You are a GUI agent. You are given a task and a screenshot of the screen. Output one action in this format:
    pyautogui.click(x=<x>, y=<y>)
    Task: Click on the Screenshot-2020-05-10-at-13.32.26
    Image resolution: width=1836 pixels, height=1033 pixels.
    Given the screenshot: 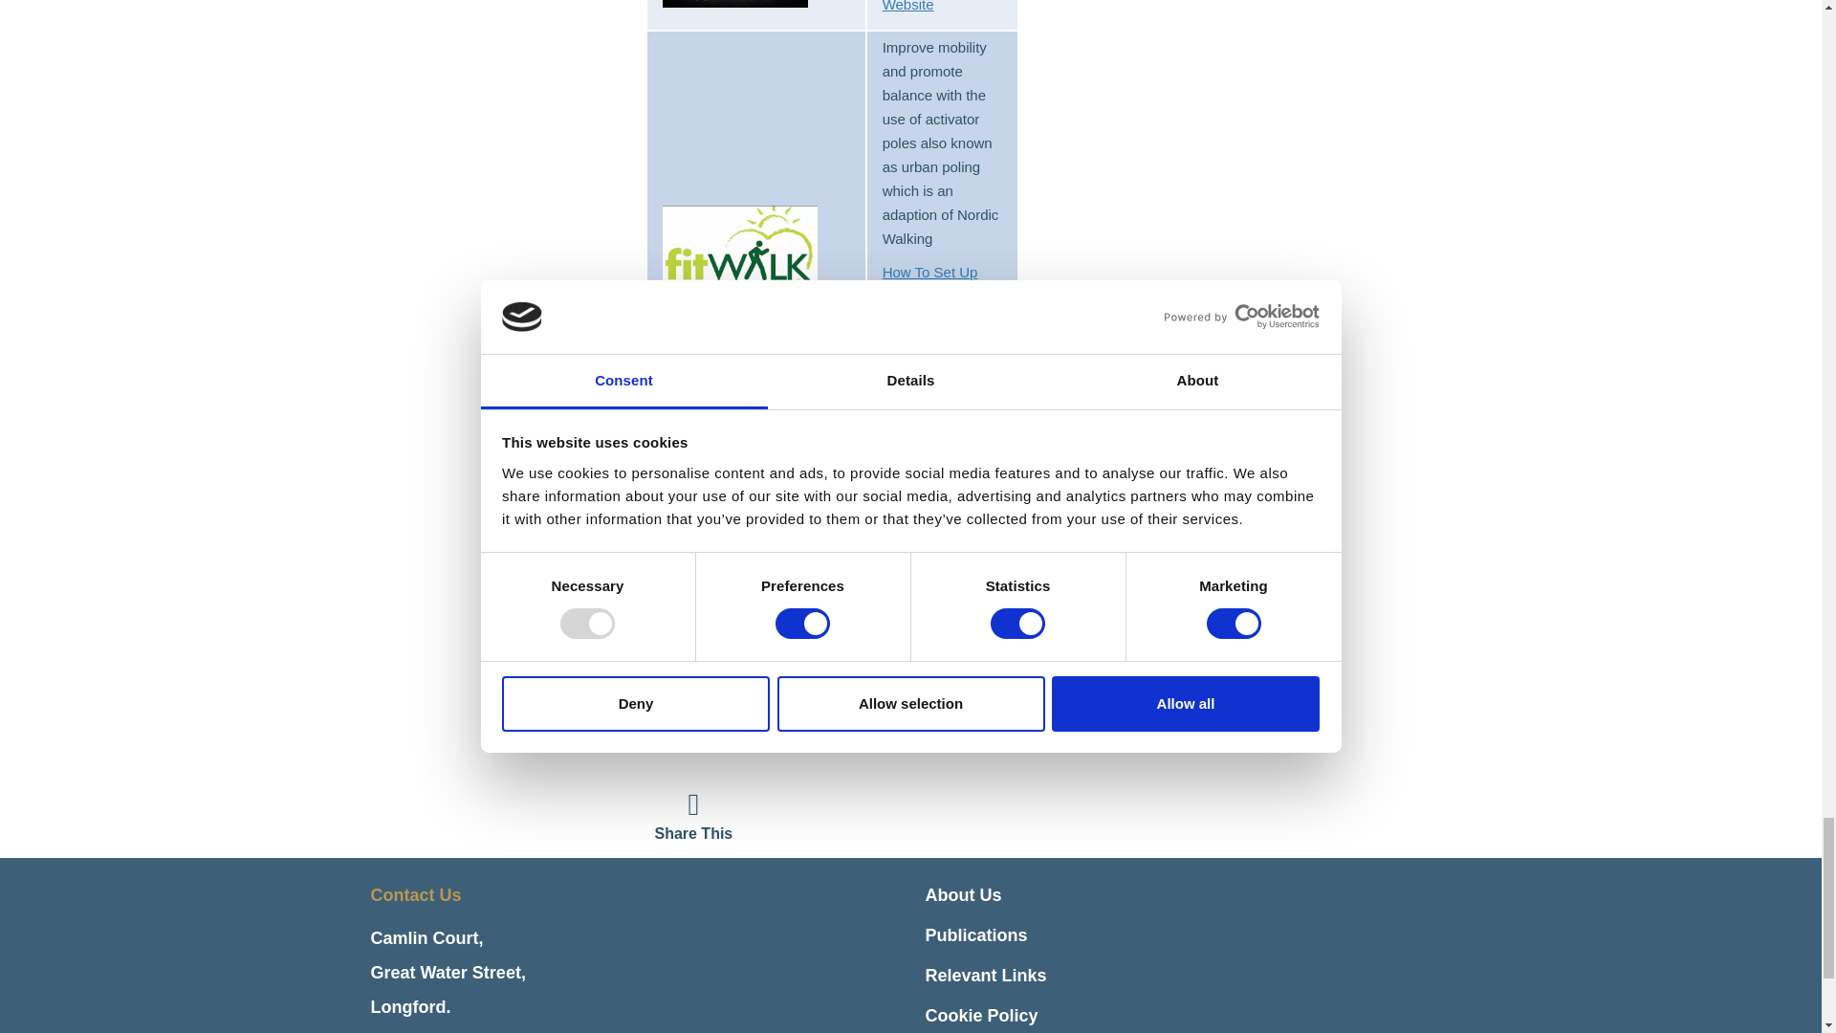 What is the action you would take?
    pyautogui.click(x=740, y=256)
    